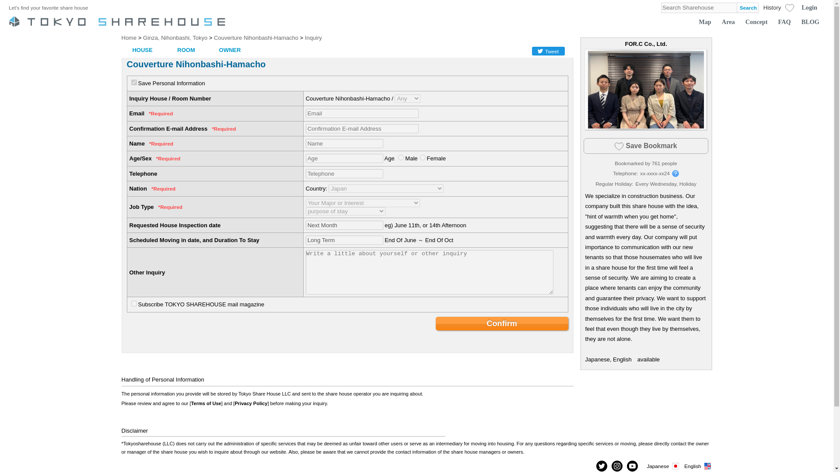  What do you see at coordinates (810, 22) in the screenshot?
I see `BLOG` at bounding box center [810, 22].